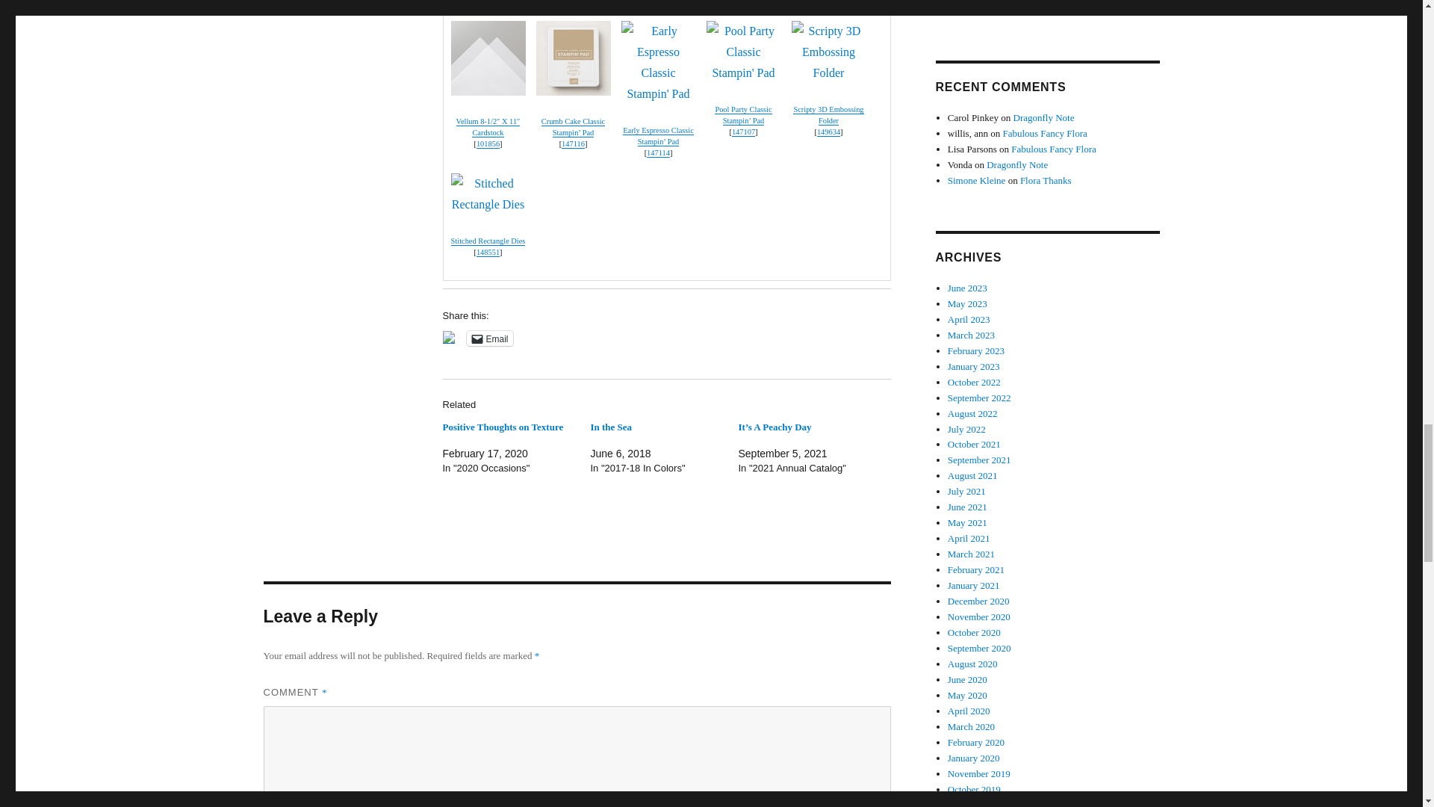 The height and width of the screenshot is (807, 1434). I want to click on 119686, so click(657, 2).